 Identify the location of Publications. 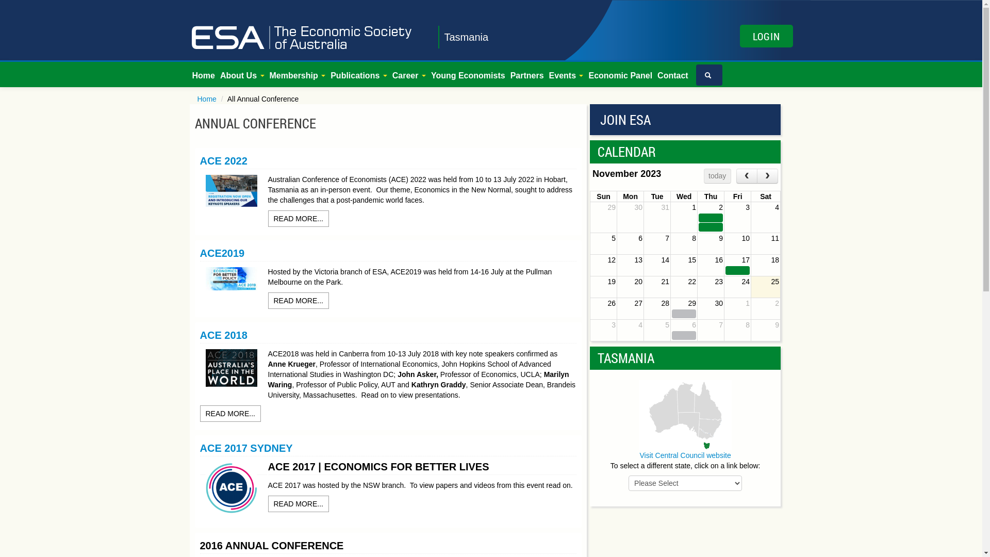
(359, 76).